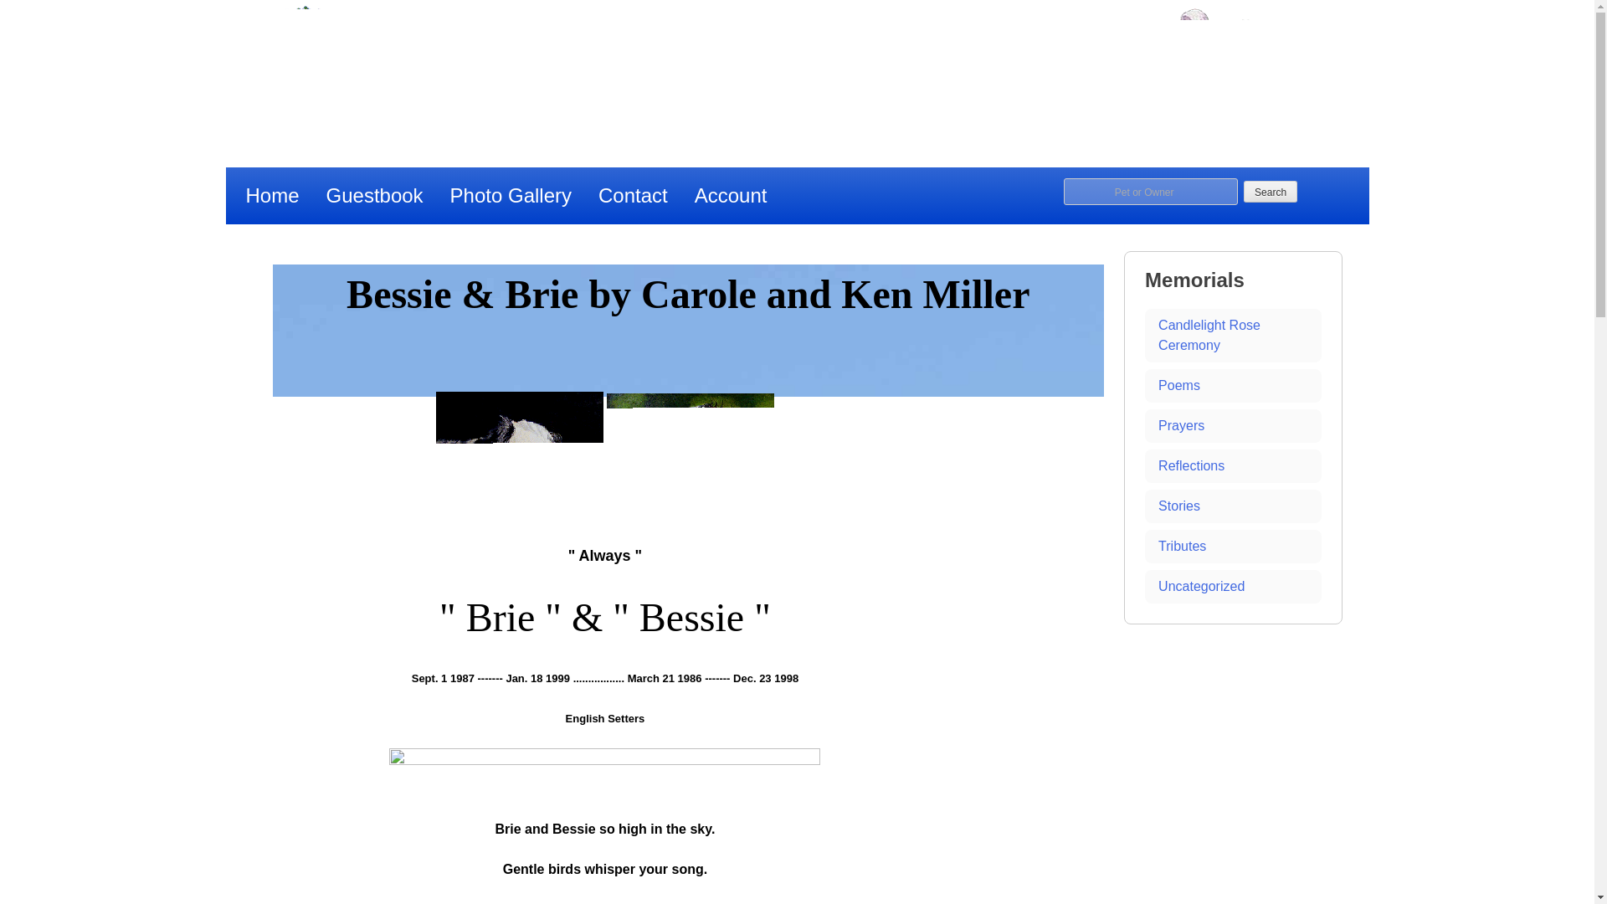 This screenshot has height=904, width=1607. Describe the element at coordinates (273, 196) in the screenshot. I see `Home` at that location.